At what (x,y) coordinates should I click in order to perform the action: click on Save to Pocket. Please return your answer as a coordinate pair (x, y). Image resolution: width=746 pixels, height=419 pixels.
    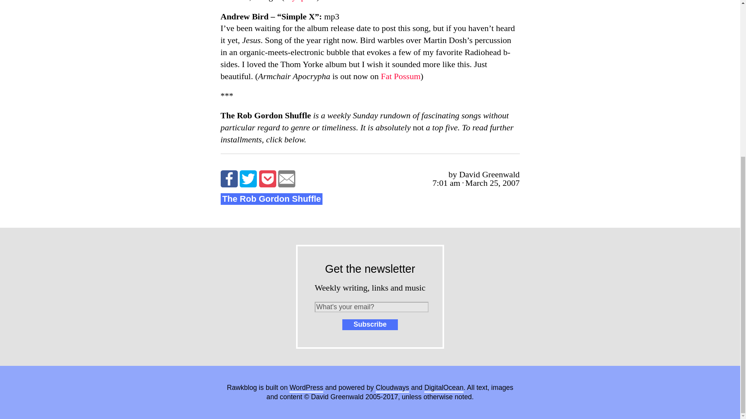
    Looking at the image, I should click on (267, 178).